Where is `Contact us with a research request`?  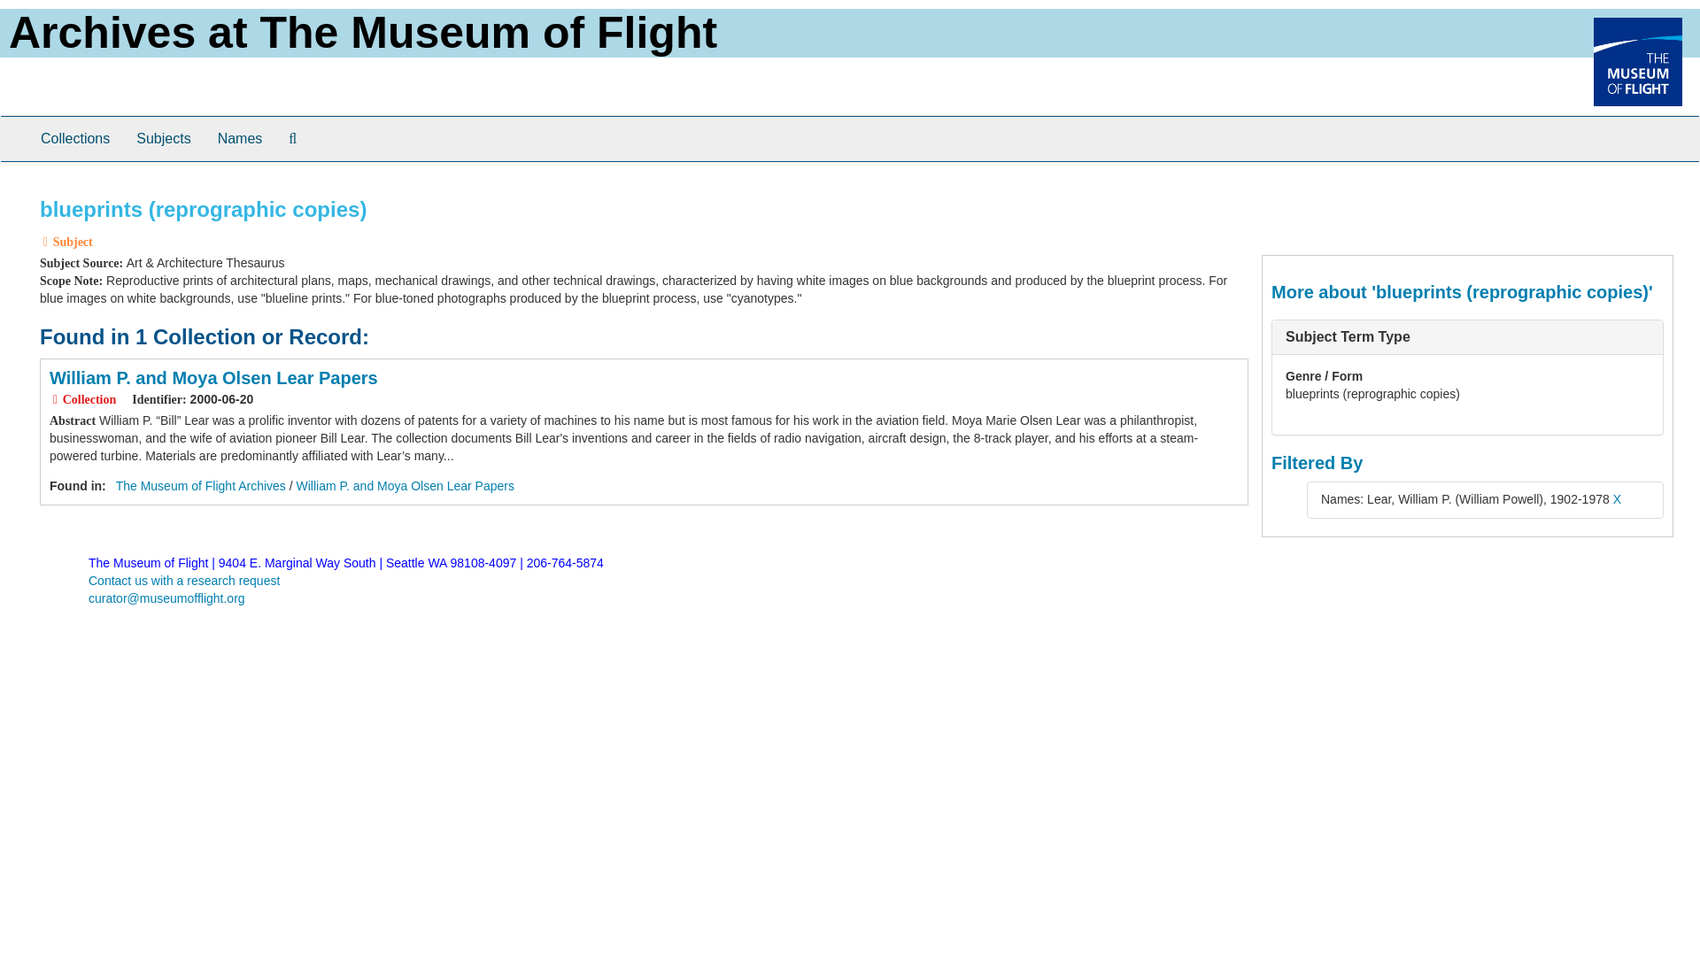 Contact us with a research request is located at coordinates (184, 581).